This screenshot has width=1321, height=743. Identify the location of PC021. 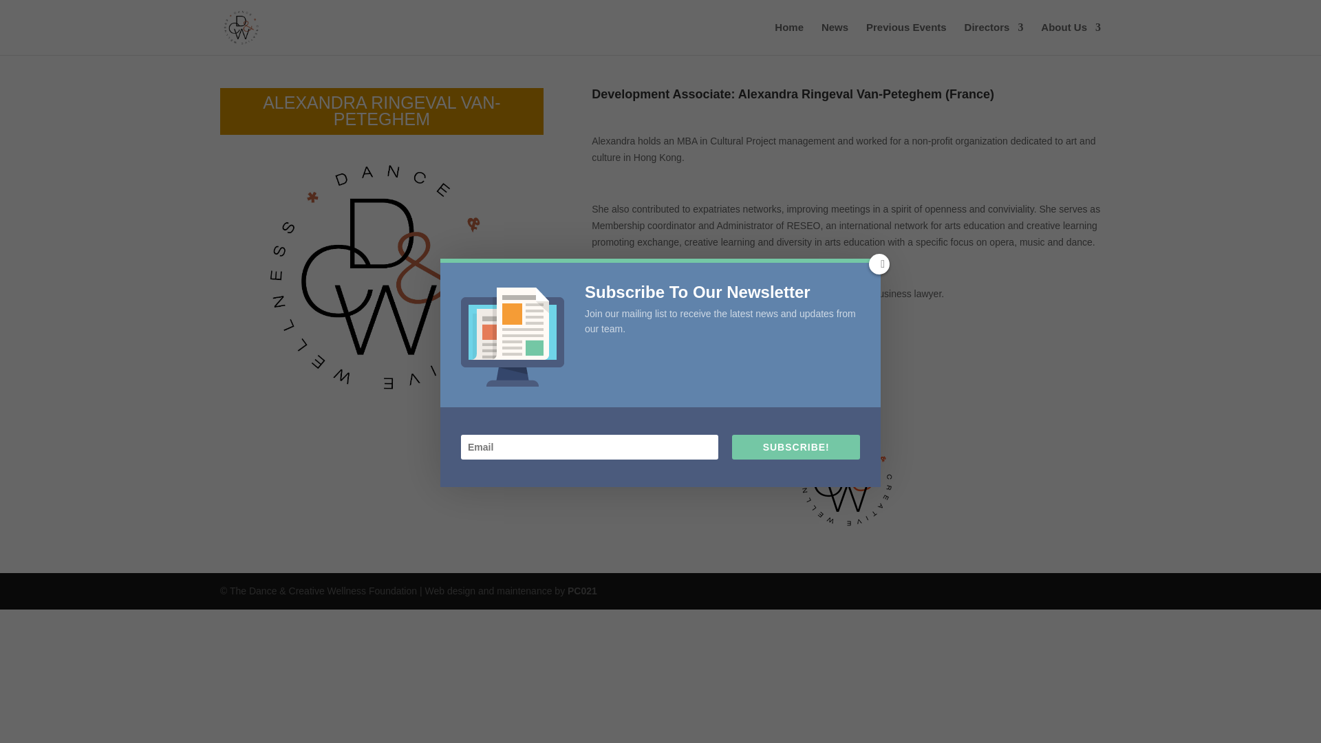
(582, 591).